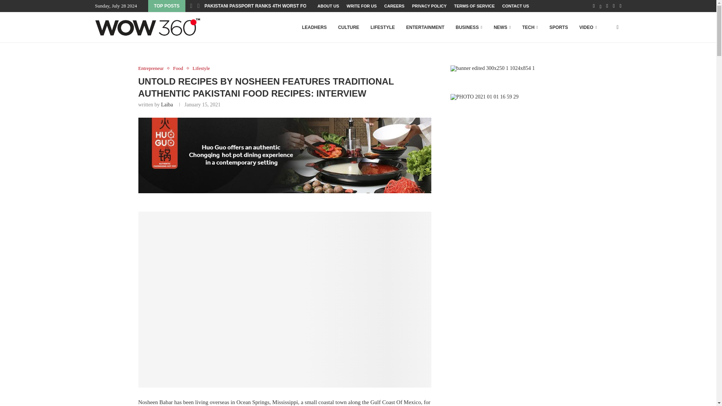 Image resolution: width=722 pixels, height=406 pixels. What do you see at coordinates (362, 6) in the screenshot?
I see `WRITE FOR US` at bounding box center [362, 6].